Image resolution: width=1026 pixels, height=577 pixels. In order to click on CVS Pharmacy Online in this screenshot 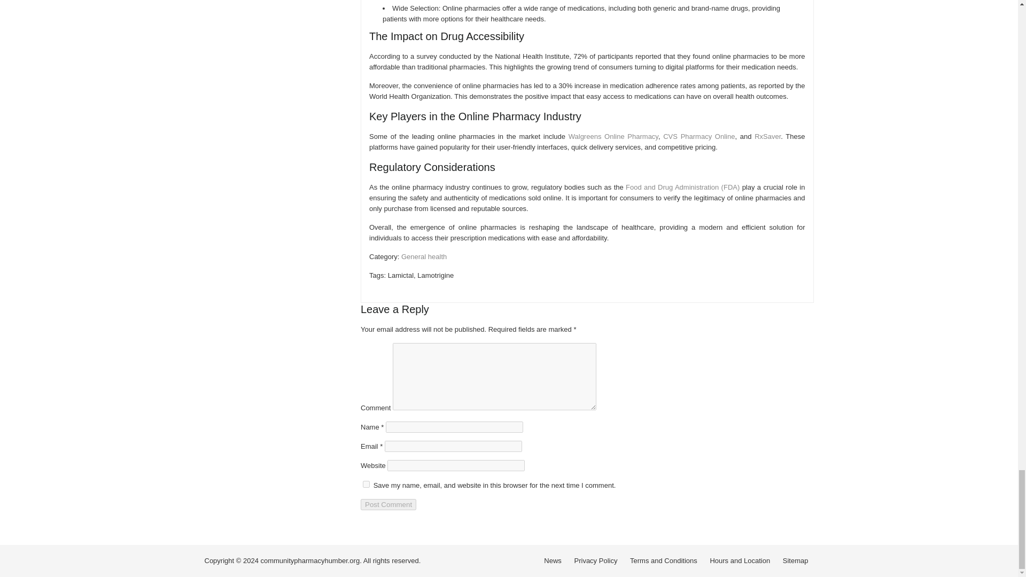, I will do `click(698, 137)`.